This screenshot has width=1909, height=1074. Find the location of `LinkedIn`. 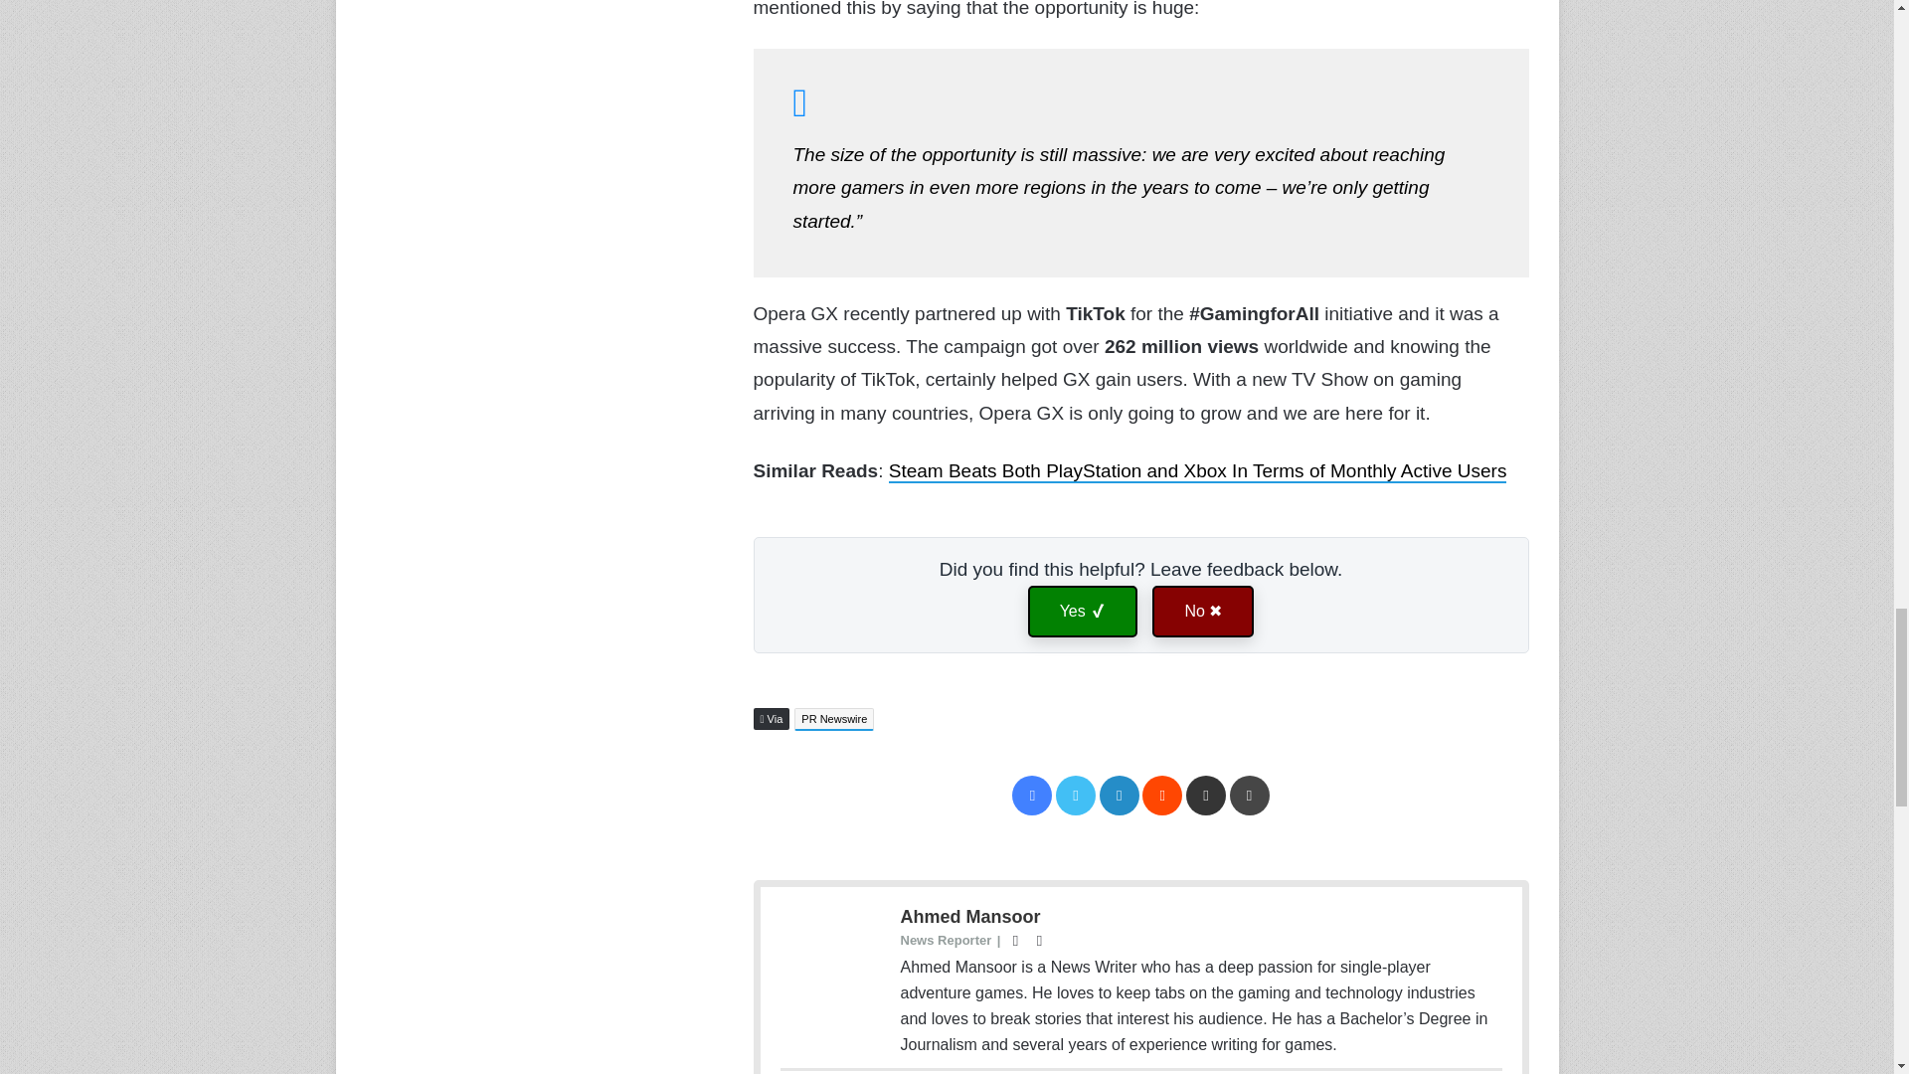

LinkedIn is located at coordinates (1120, 795).